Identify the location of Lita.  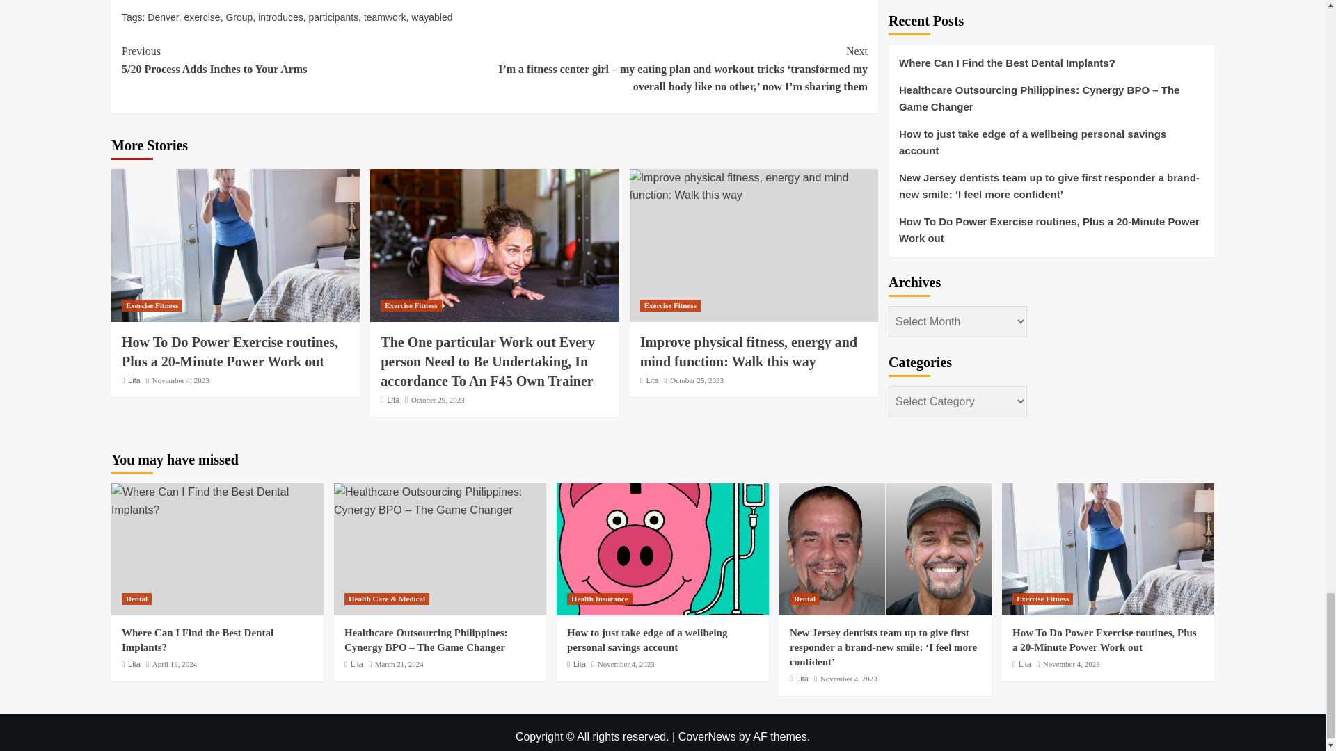
(134, 380).